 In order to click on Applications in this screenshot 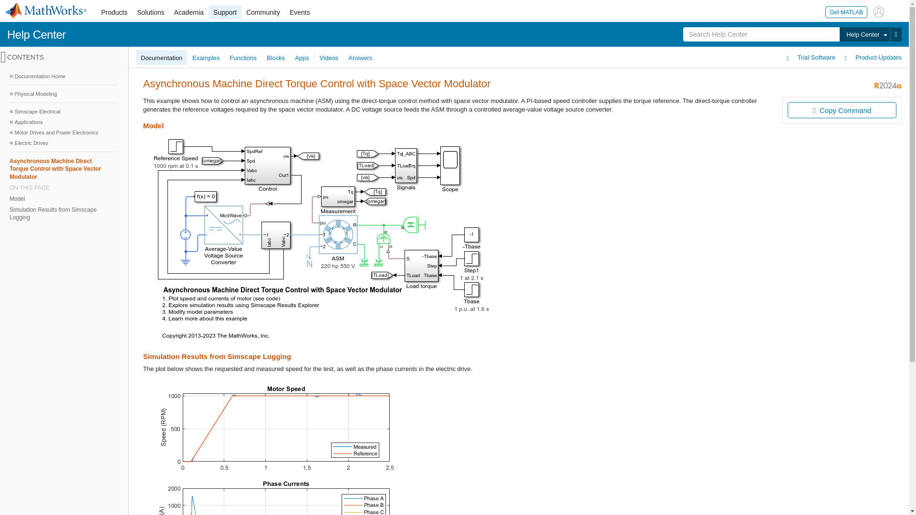, I will do `click(63, 122)`.